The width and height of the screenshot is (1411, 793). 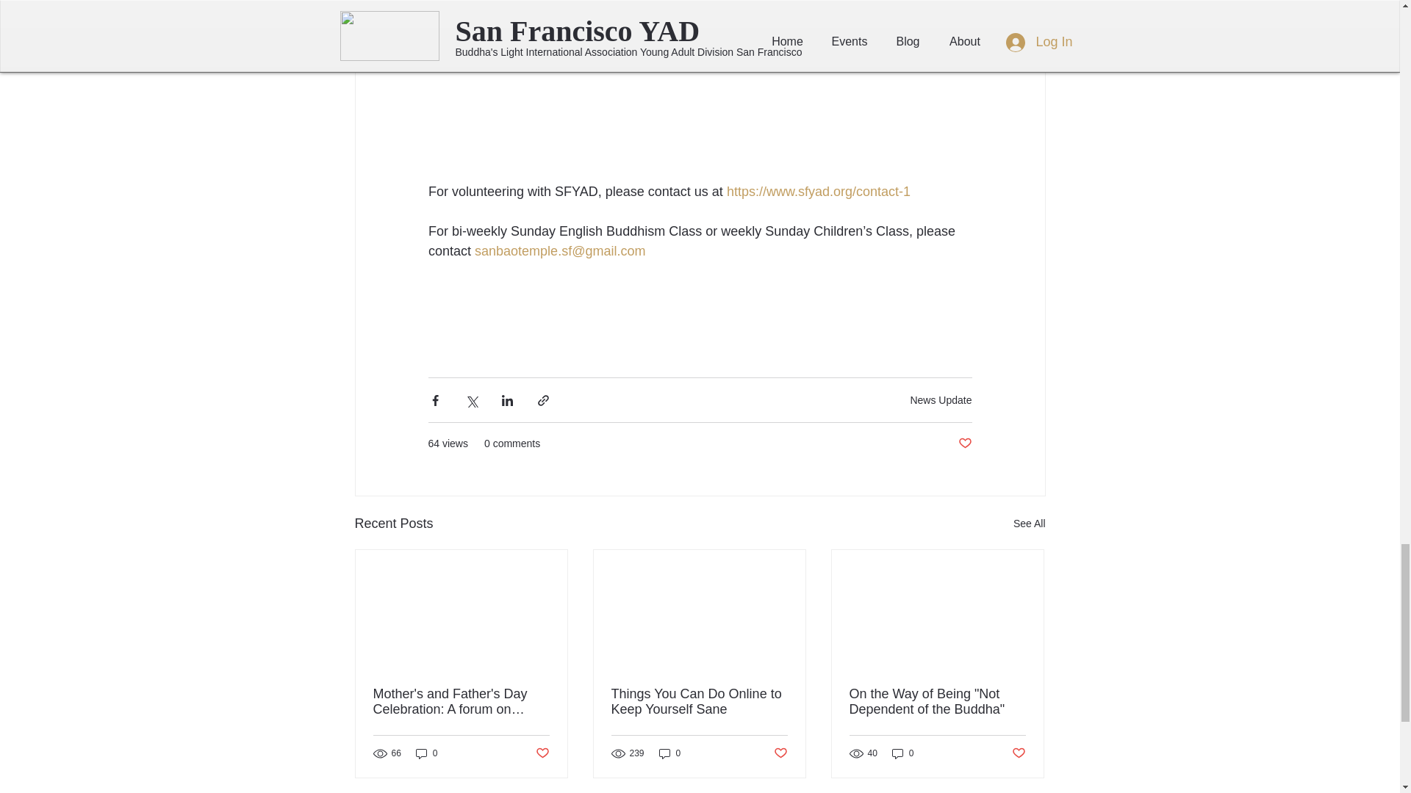 I want to click on Things You Can Do Online to Keep Yourself Sane, so click(x=699, y=702).